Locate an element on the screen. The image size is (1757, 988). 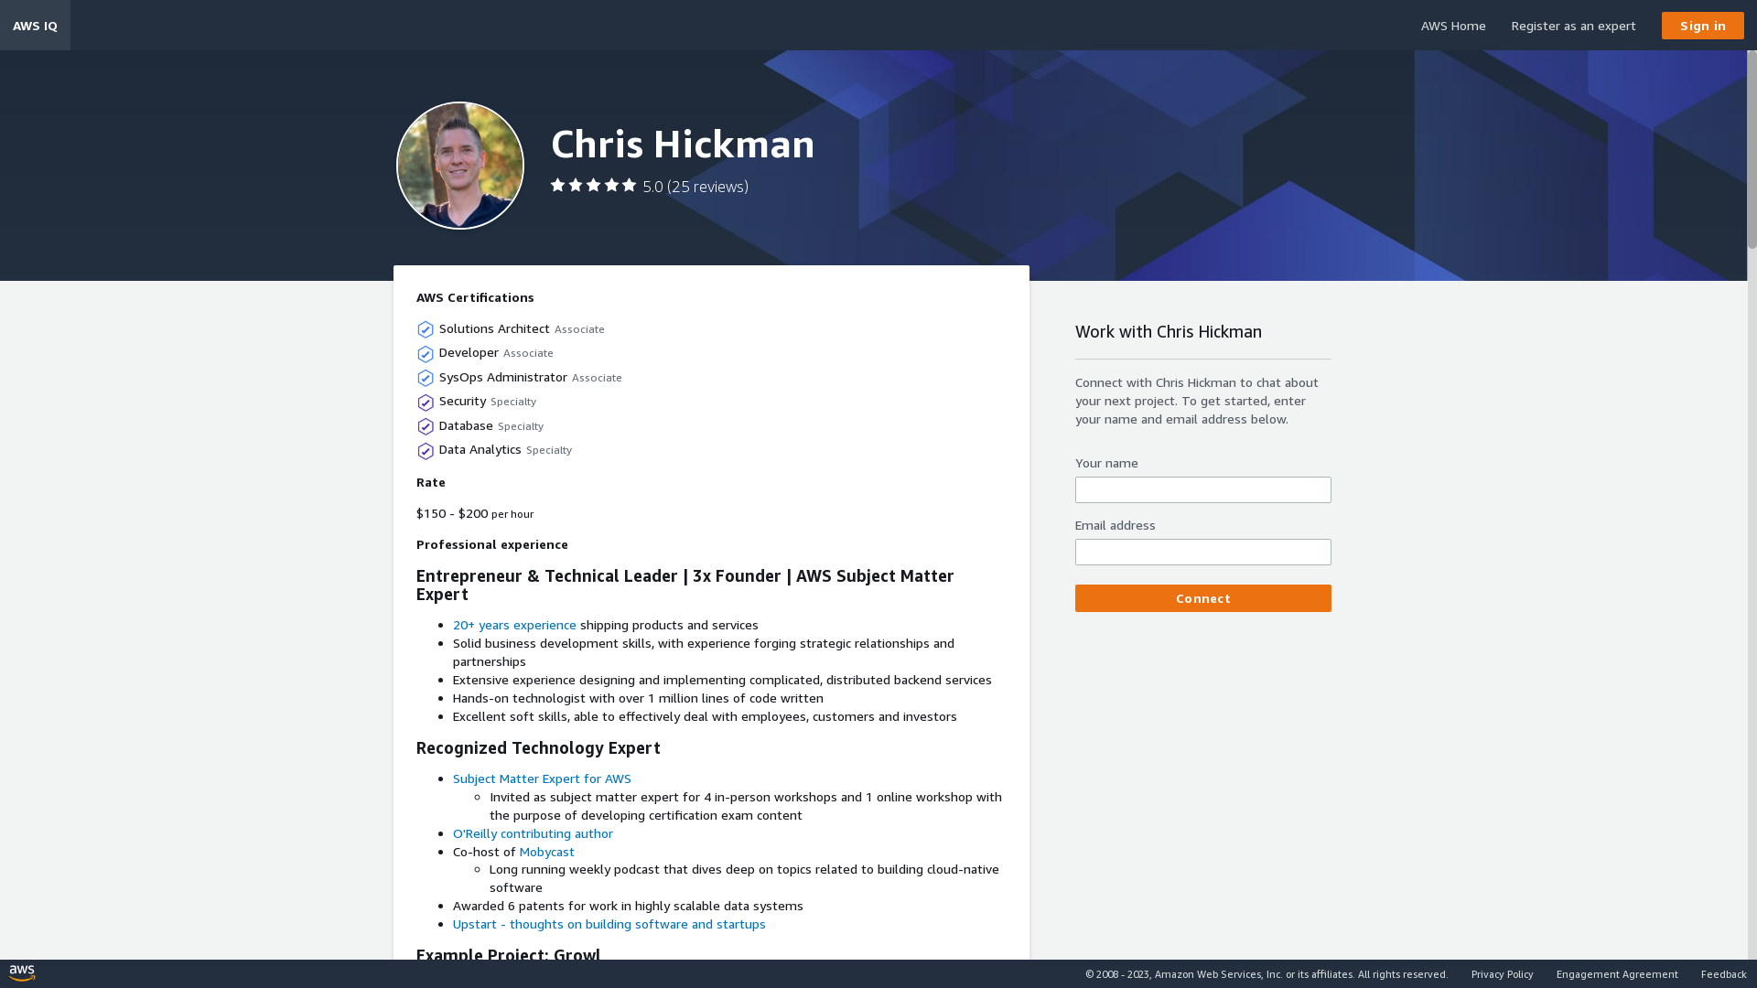
Register as an expert is located at coordinates (1574, 26).